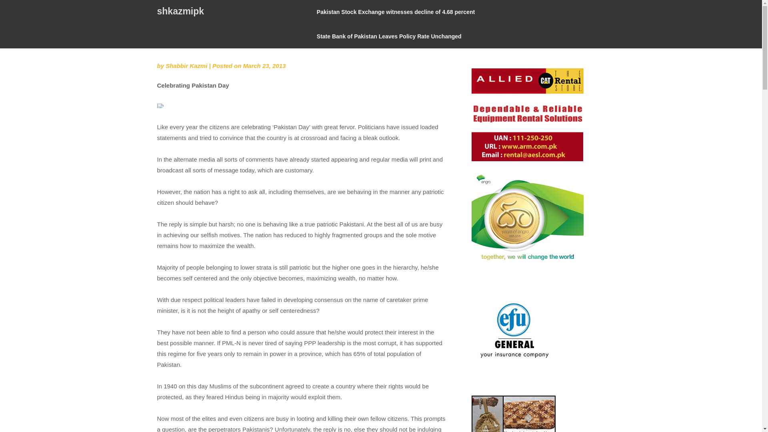 The height and width of the screenshot is (432, 768). What do you see at coordinates (389, 36) in the screenshot?
I see `State Bank of Pakistan Leaves Policy Rate Unchanged` at bounding box center [389, 36].